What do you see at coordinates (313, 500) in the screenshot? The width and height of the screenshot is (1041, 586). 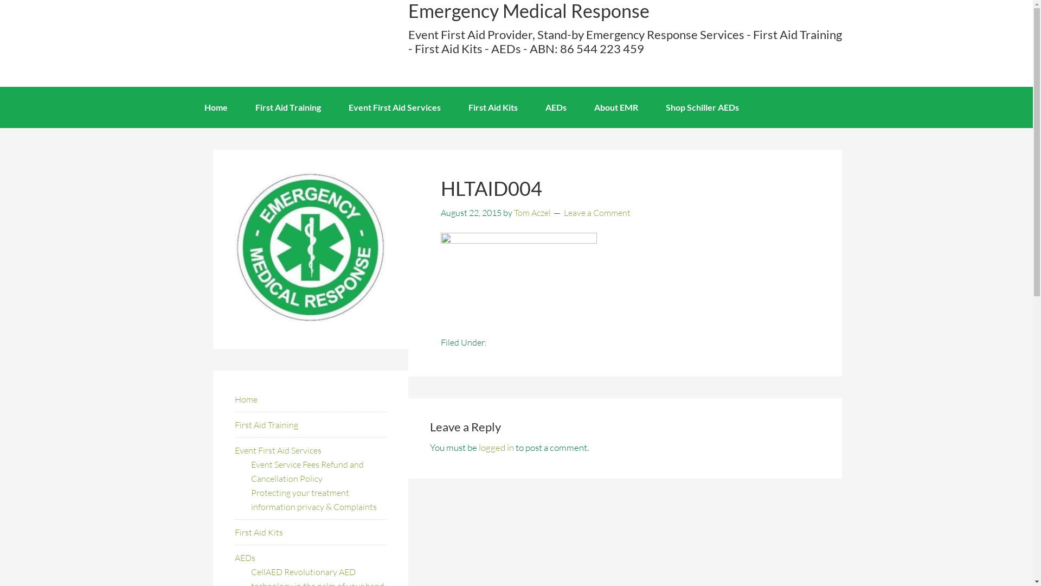 I see `Protecting your treatment information privacy & Complaints` at bounding box center [313, 500].